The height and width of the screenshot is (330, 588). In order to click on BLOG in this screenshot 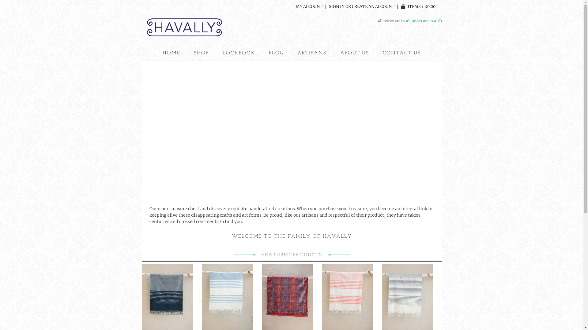, I will do `click(276, 53)`.